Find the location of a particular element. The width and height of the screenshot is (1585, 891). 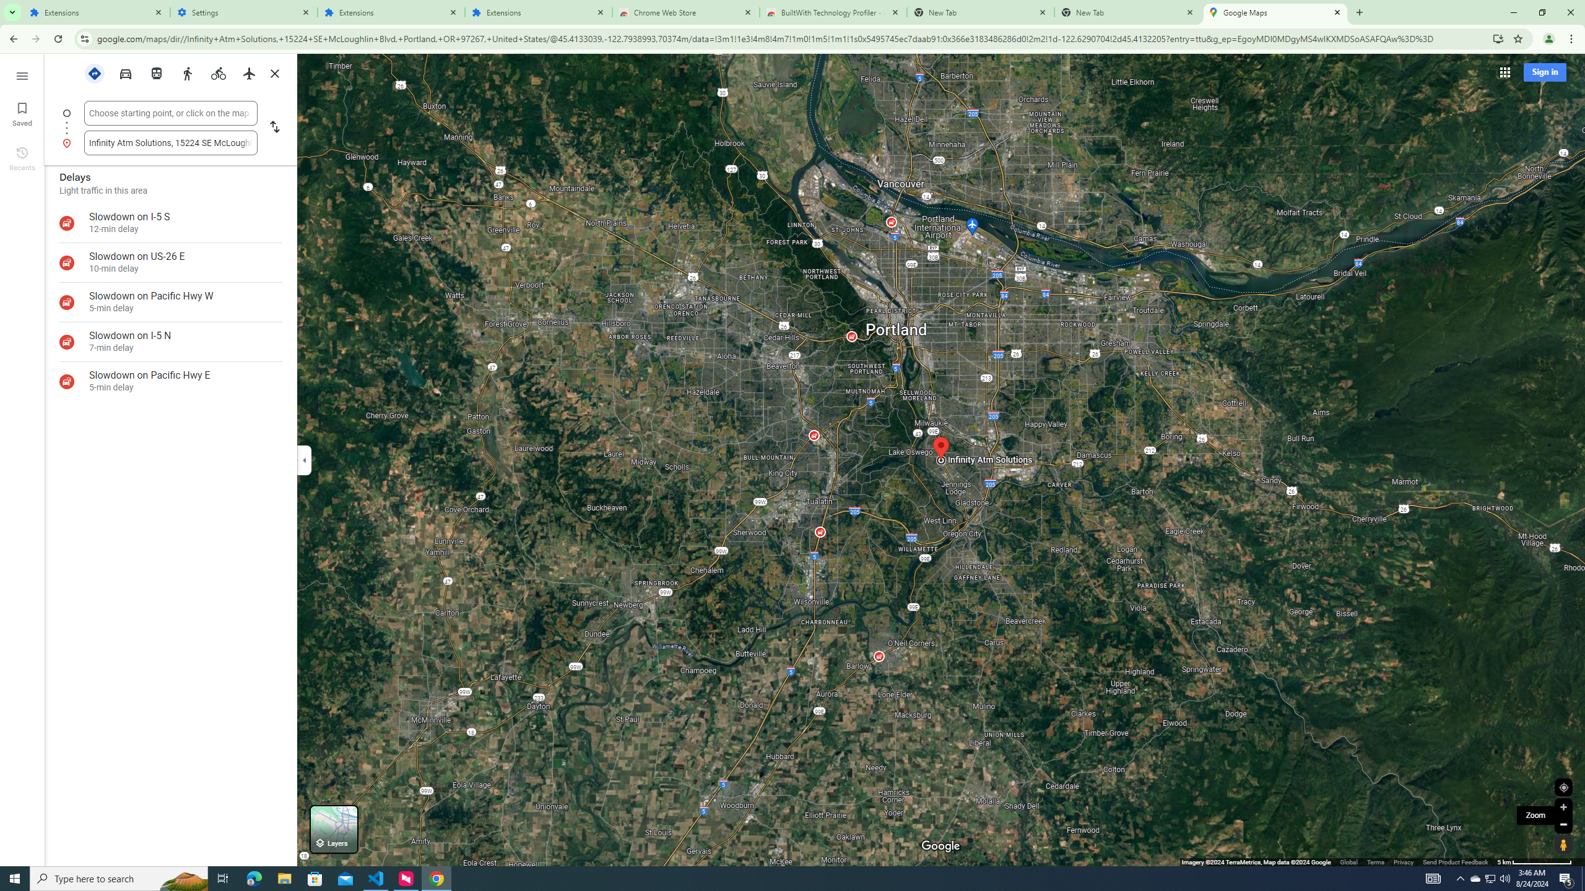

Walking is located at coordinates (187, 73).